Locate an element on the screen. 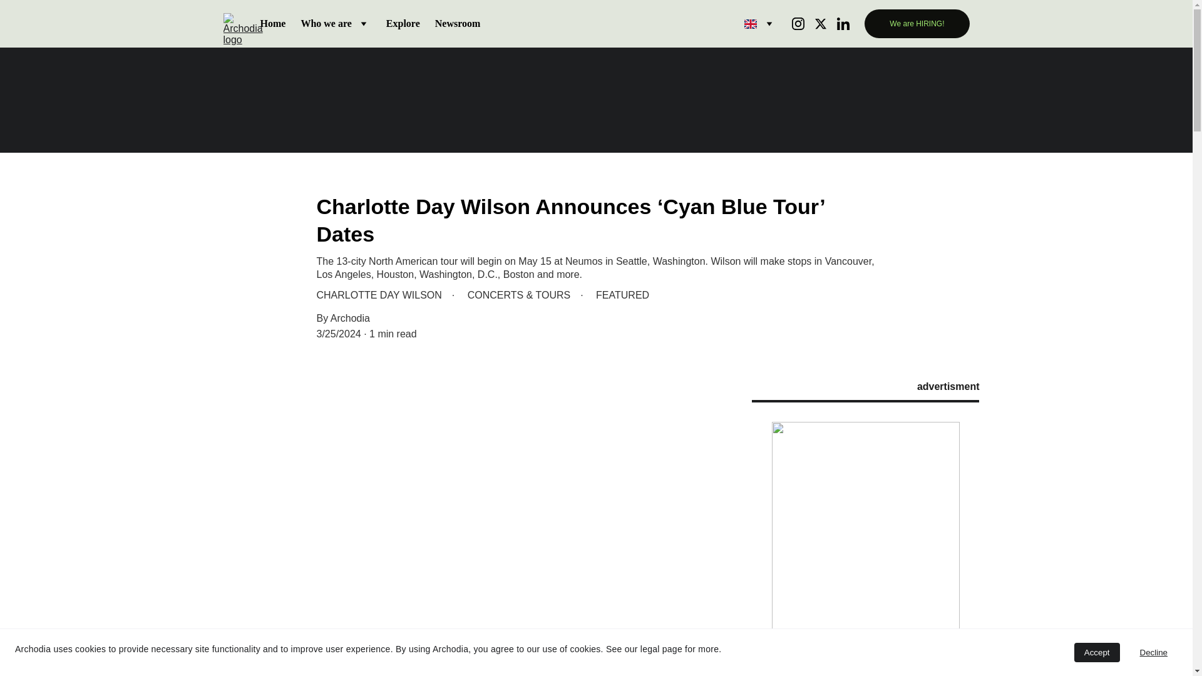 The height and width of the screenshot is (676, 1202). custom code element is located at coordinates (596, 101).